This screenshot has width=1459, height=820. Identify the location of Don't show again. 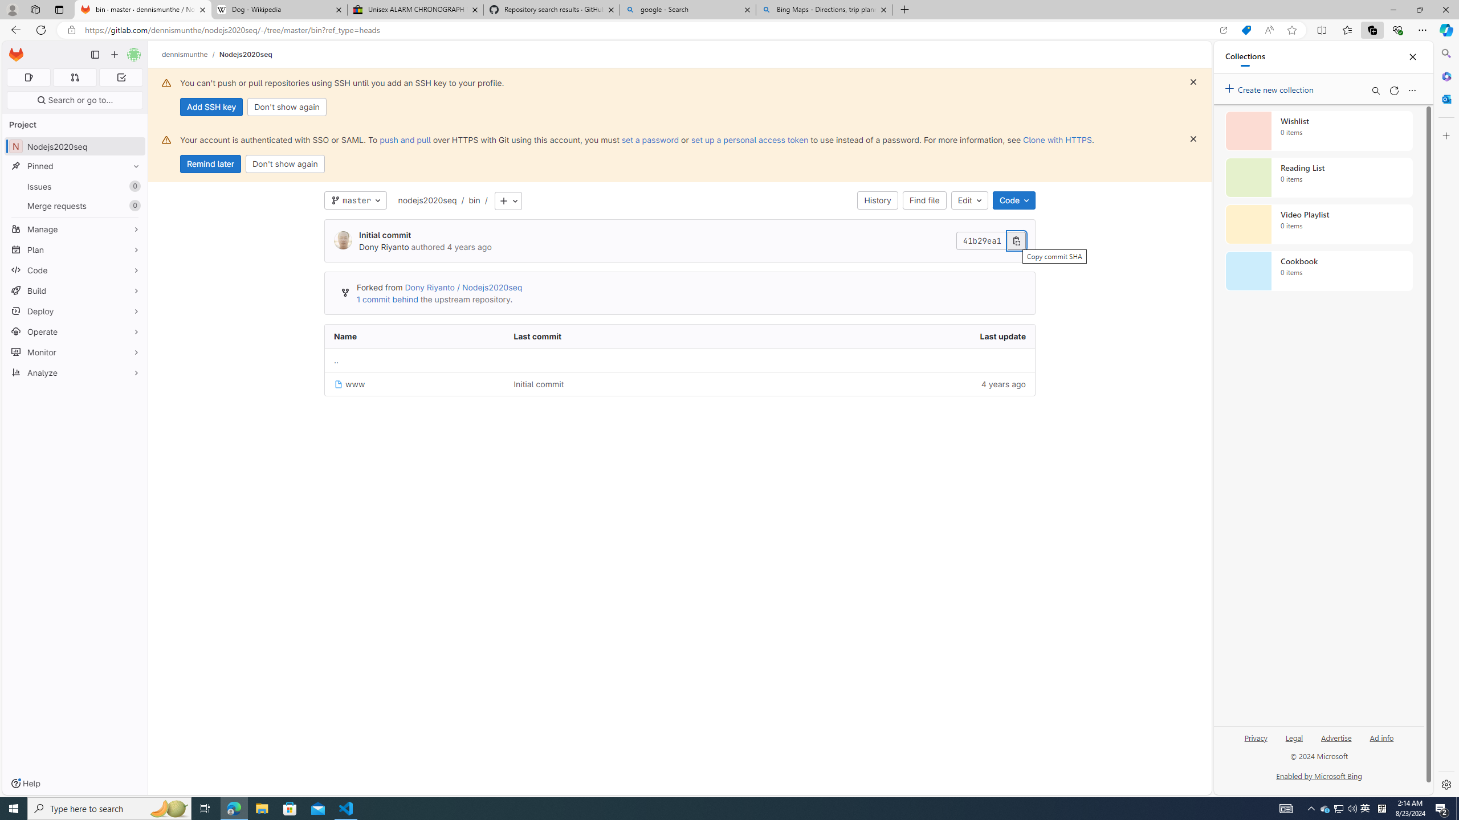
(285, 164).